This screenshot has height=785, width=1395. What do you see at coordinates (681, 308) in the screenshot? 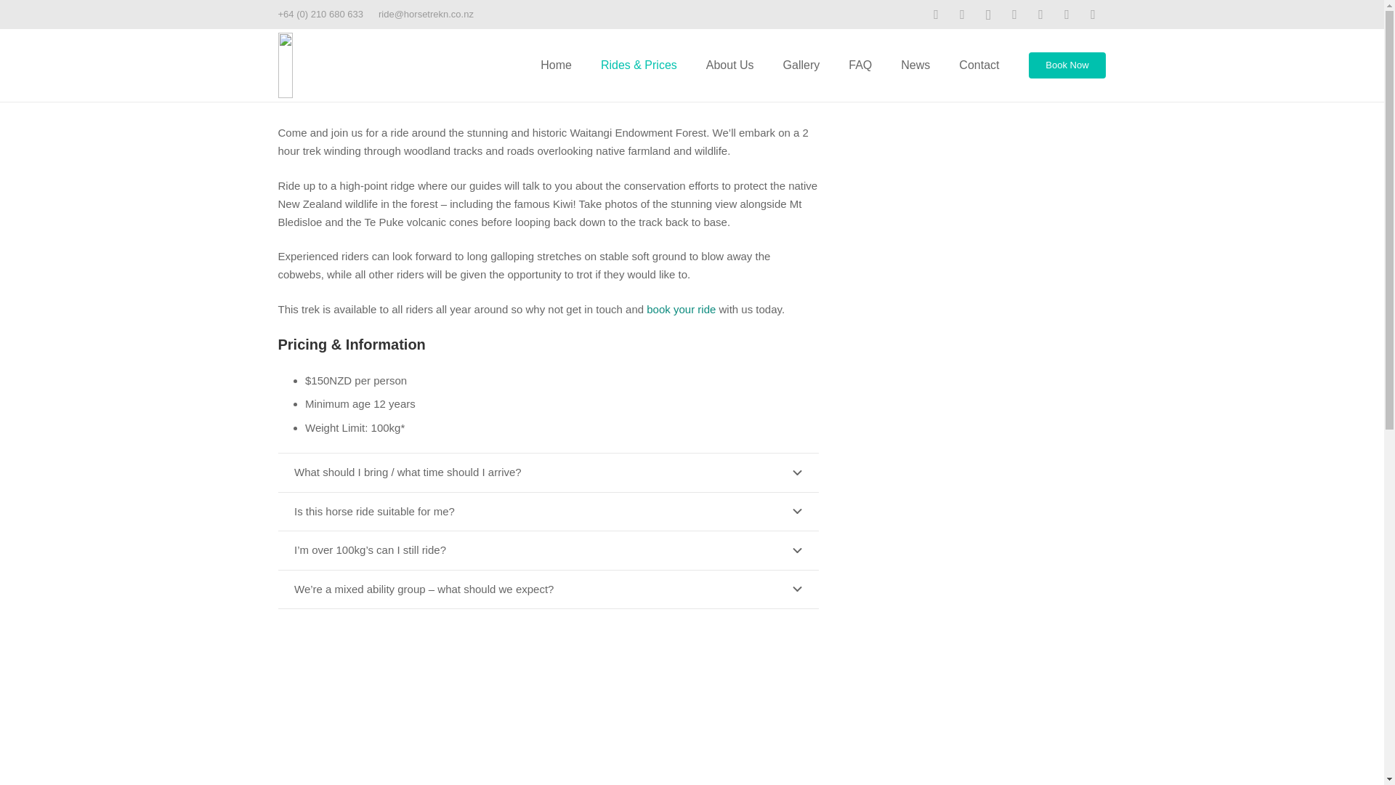
I see `book your ride` at bounding box center [681, 308].